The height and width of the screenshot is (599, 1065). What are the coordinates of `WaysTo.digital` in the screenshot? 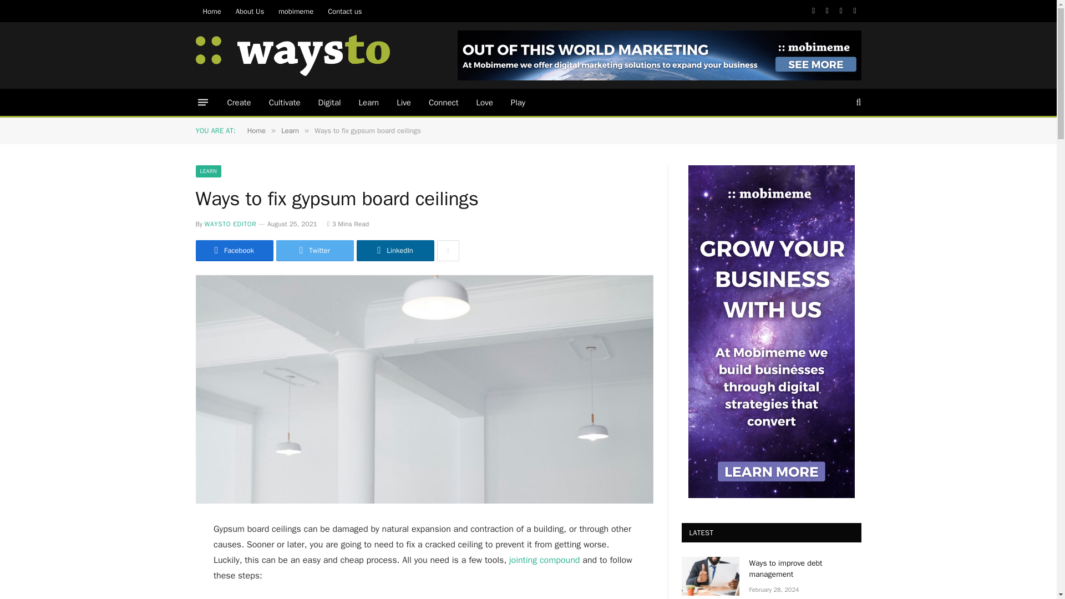 It's located at (292, 55).